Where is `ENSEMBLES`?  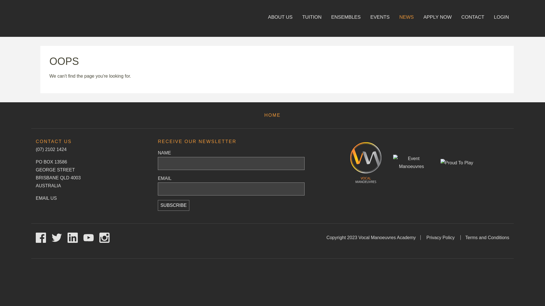 ENSEMBLES is located at coordinates (346, 20).